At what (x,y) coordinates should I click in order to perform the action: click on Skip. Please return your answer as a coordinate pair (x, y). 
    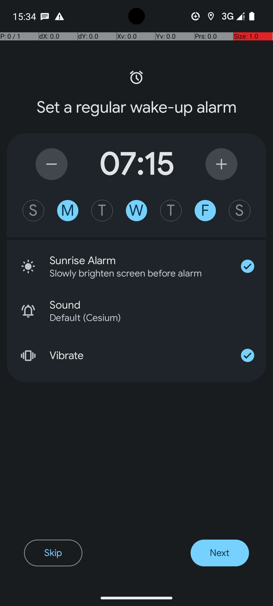
    Looking at the image, I should click on (53, 553).